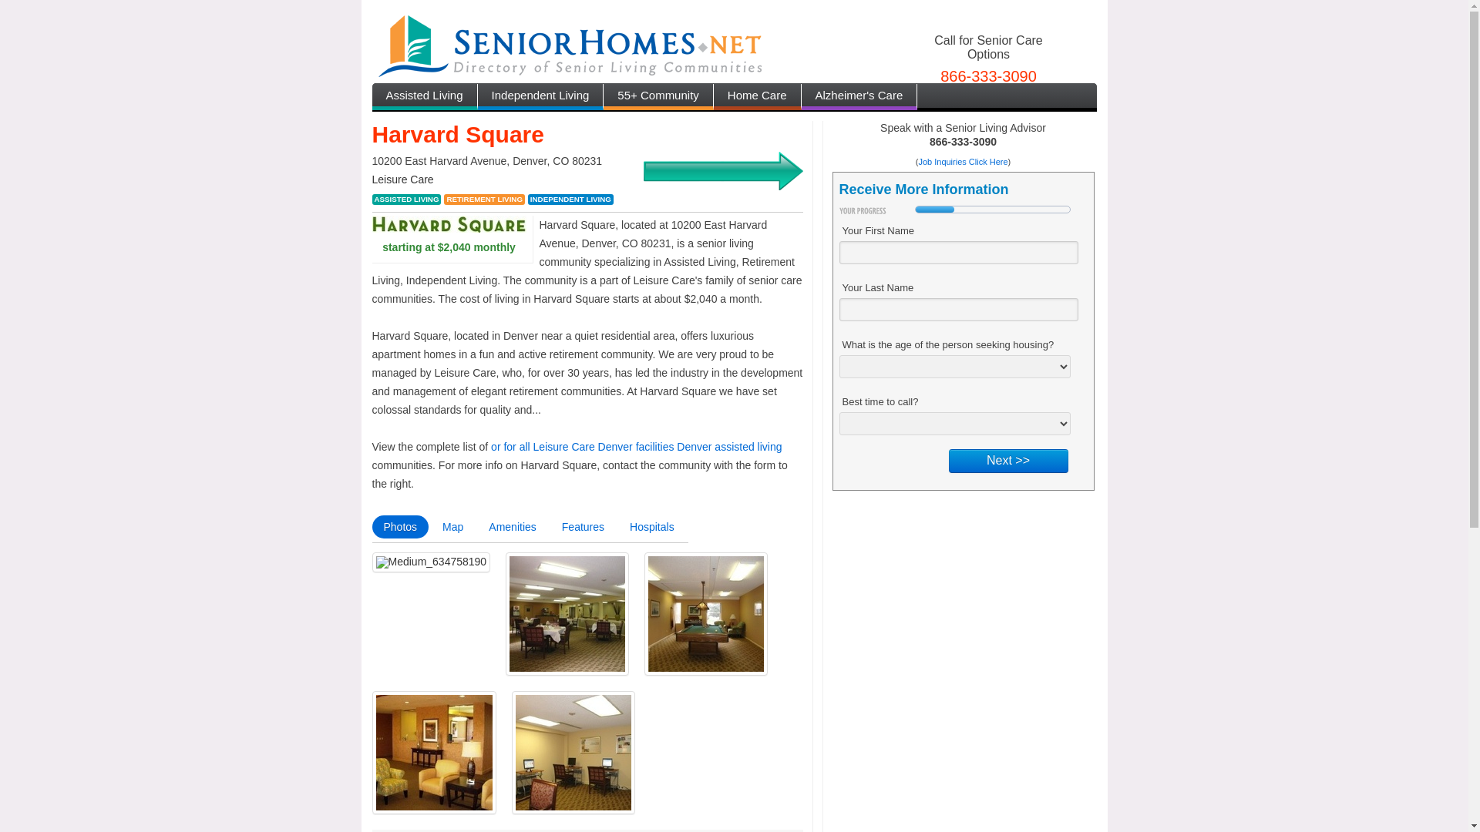 This screenshot has width=1480, height=832. I want to click on Features, so click(583, 526).